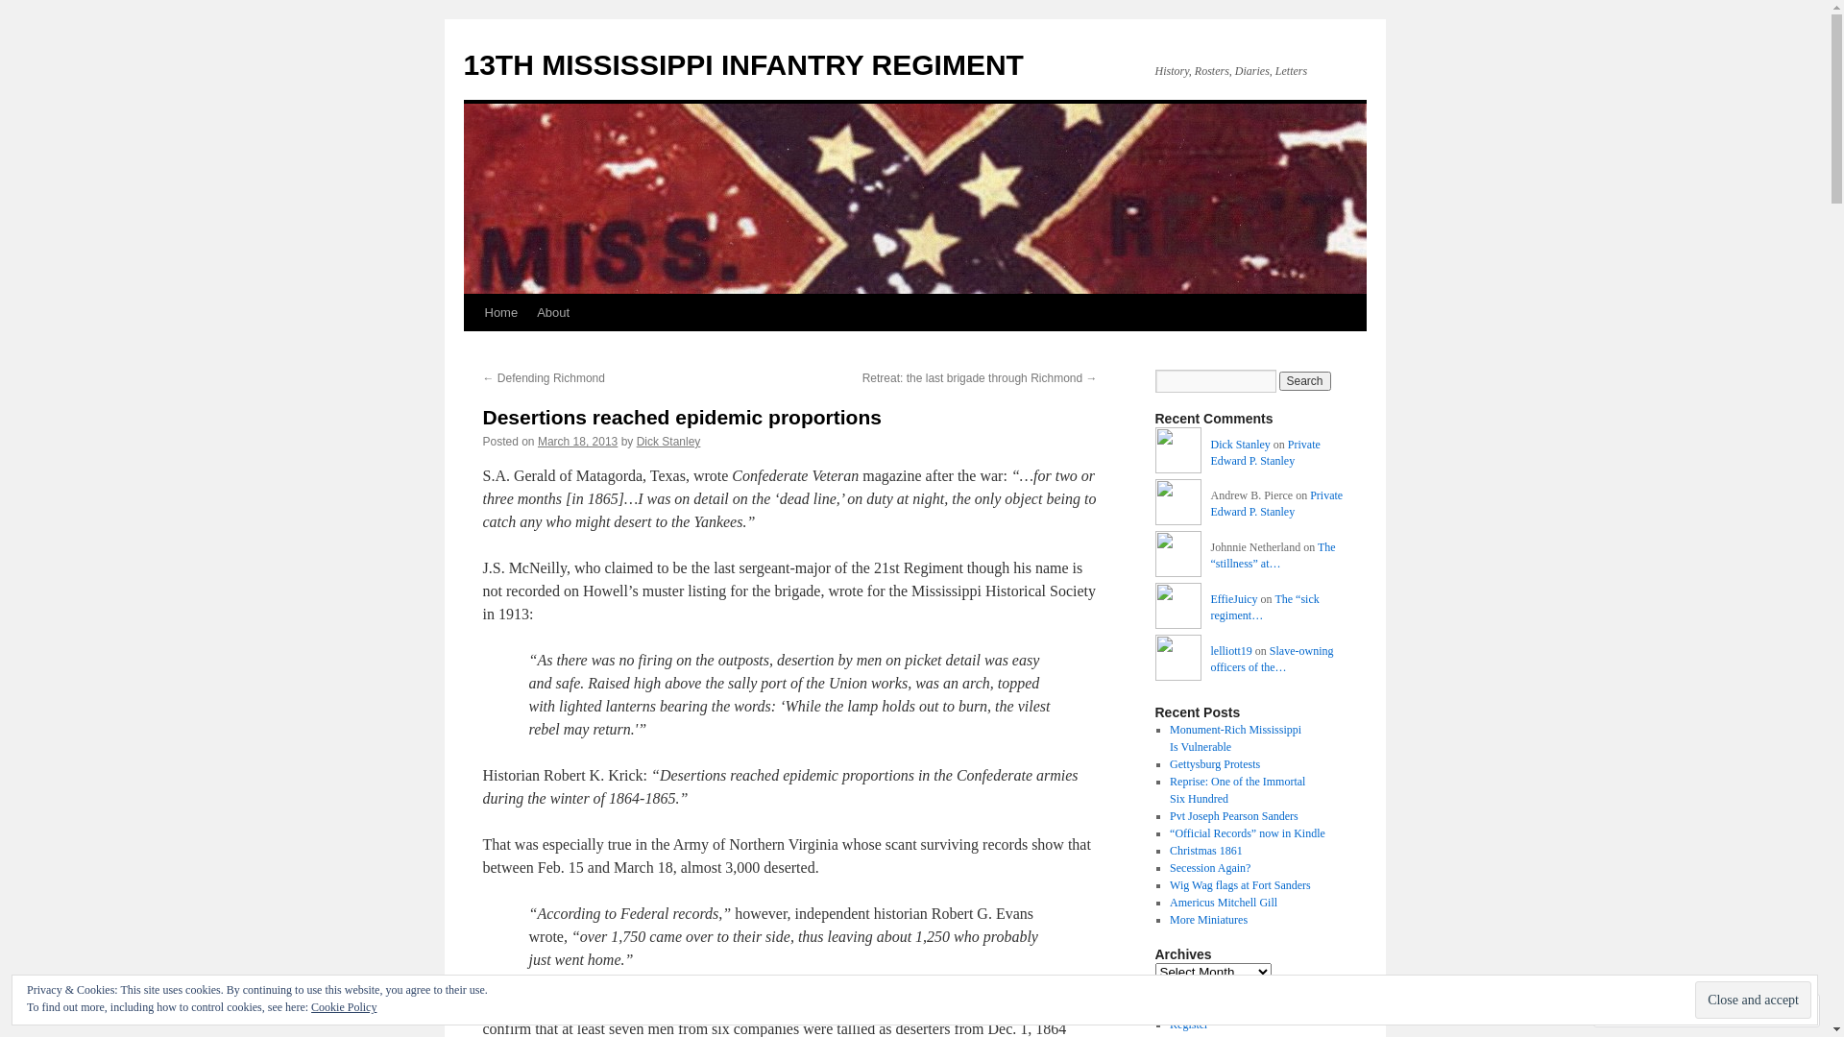  Describe the element at coordinates (1177, 505) in the screenshot. I see `Andrew B. Pierce` at that location.